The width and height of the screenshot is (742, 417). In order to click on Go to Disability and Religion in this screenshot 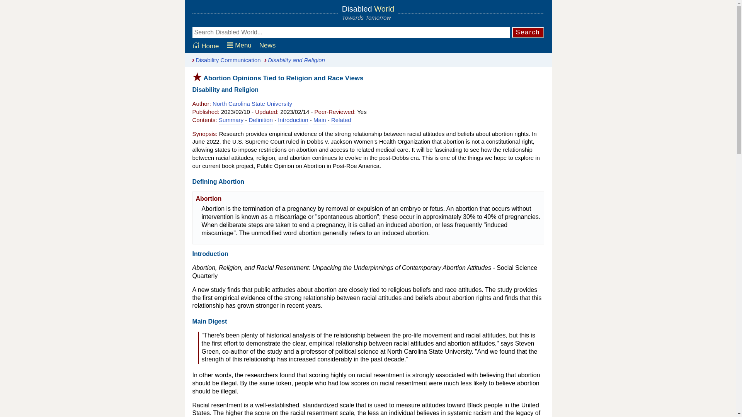, I will do `click(293, 60)`.